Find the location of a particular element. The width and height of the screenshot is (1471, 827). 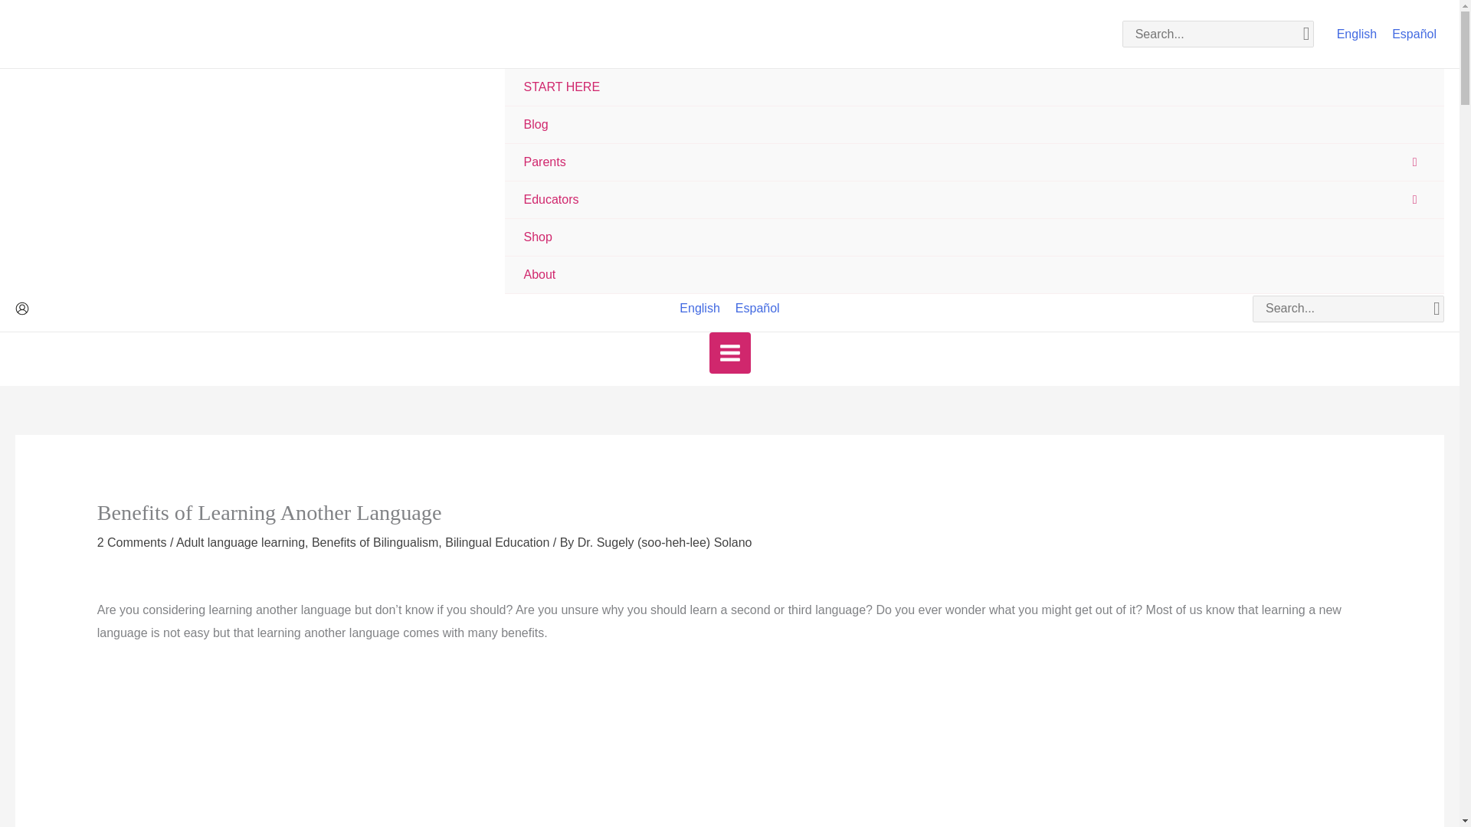

START HERE is located at coordinates (975, 87).